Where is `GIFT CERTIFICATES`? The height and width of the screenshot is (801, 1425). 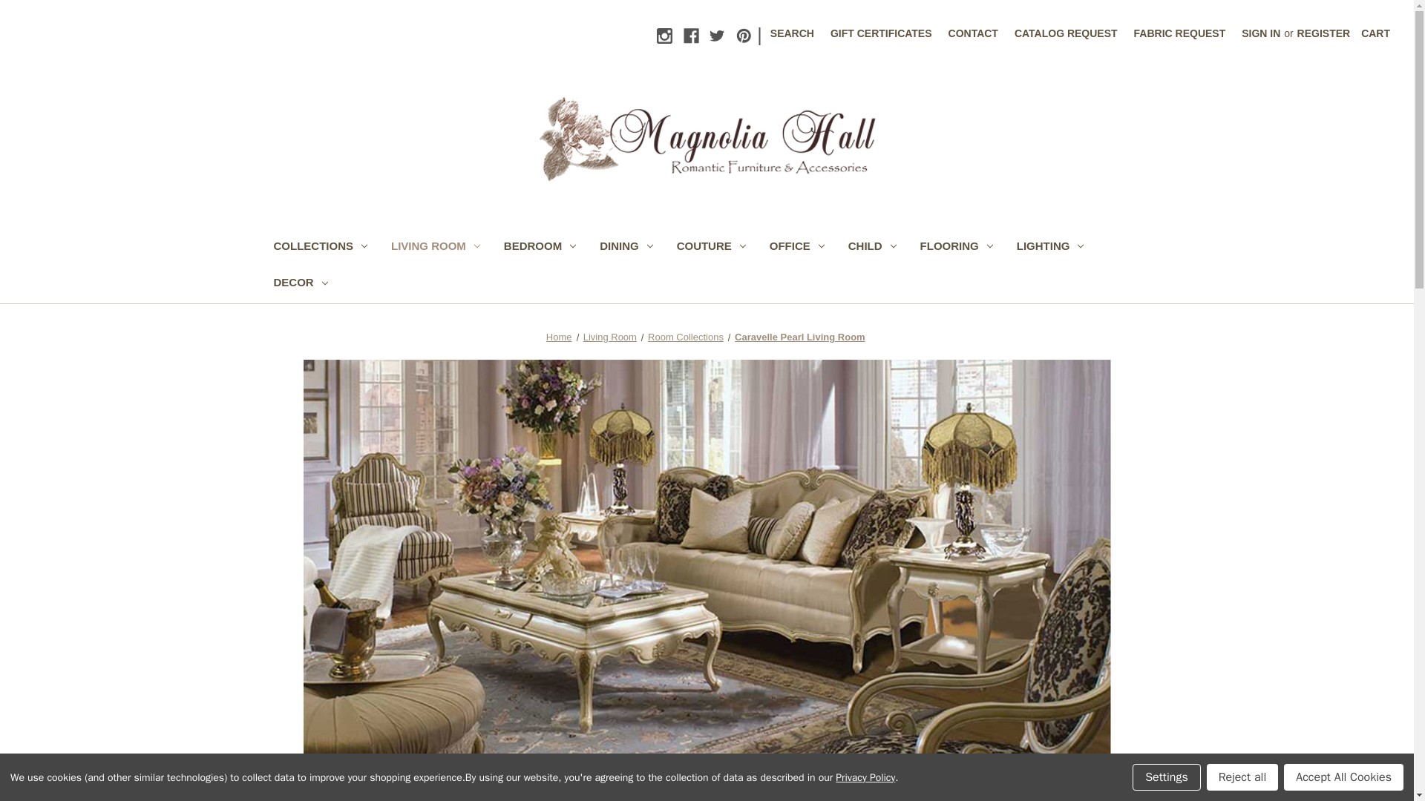 GIFT CERTIFICATES is located at coordinates (881, 33).